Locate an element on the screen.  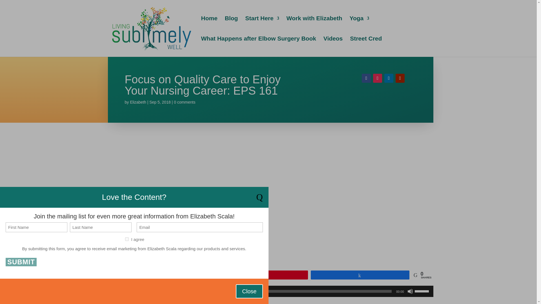
I agree is located at coordinates (127, 239).